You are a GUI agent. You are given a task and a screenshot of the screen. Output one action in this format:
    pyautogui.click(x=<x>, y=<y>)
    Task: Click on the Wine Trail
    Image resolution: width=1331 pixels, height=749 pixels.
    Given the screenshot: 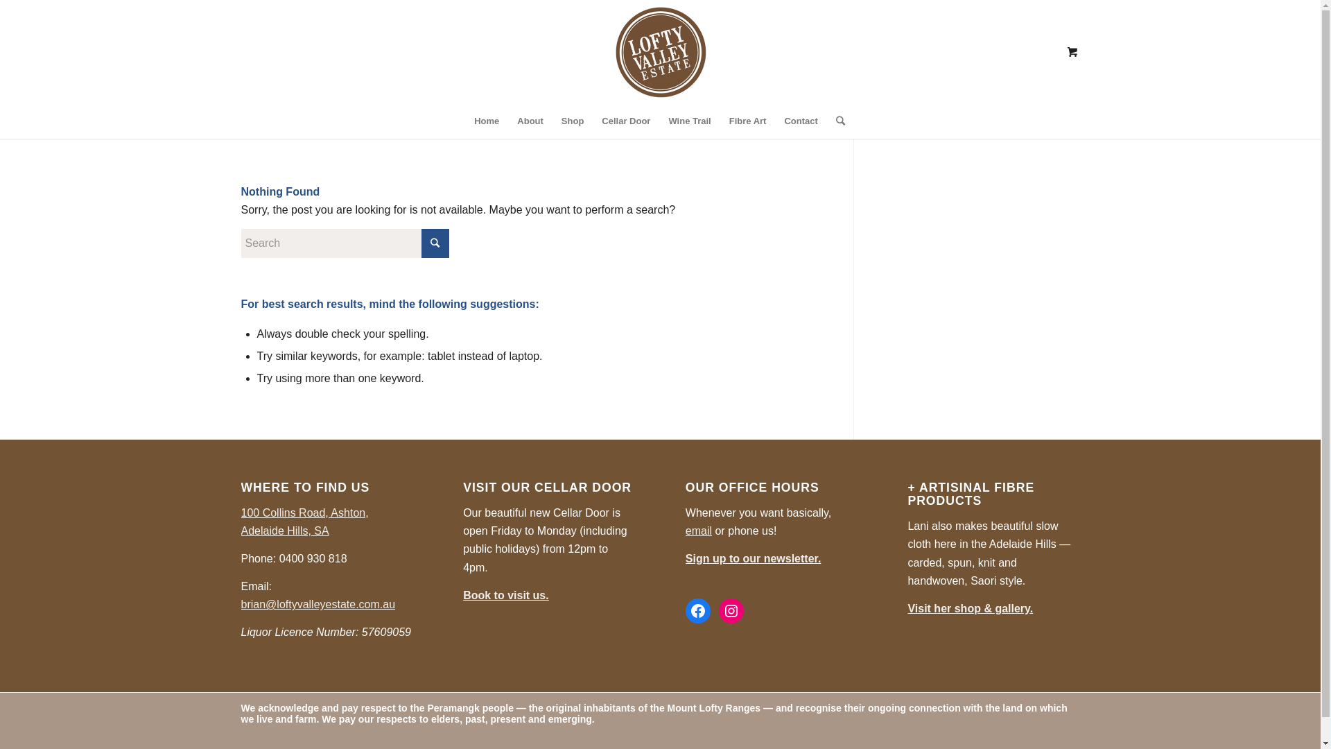 What is the action you would take?
    pyautogui.click(x=689, y=121)
    